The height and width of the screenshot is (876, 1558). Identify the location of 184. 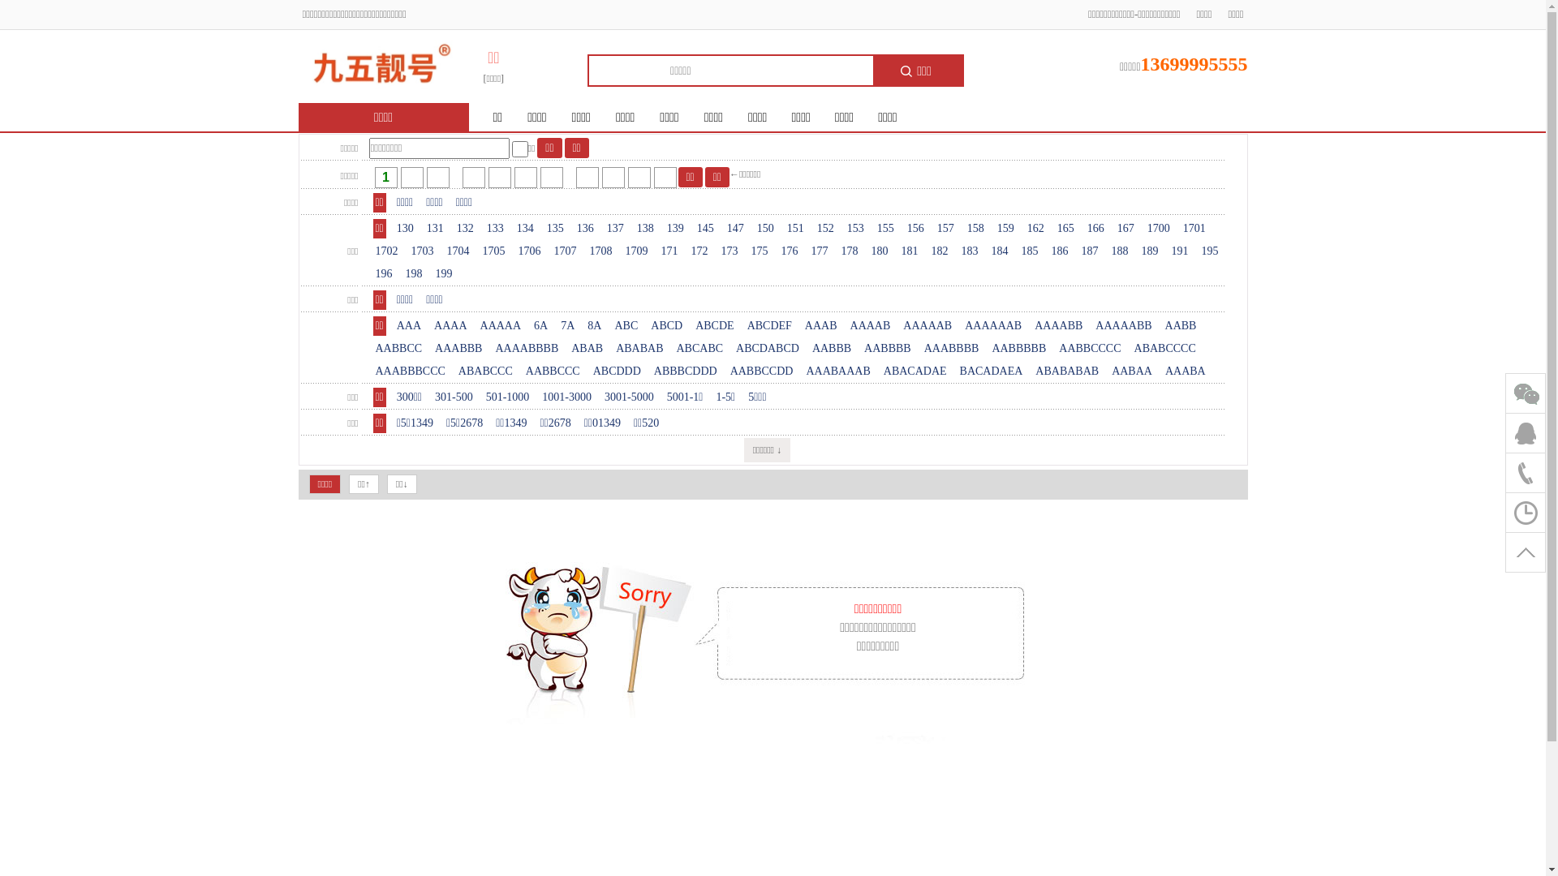
(1000, 251).